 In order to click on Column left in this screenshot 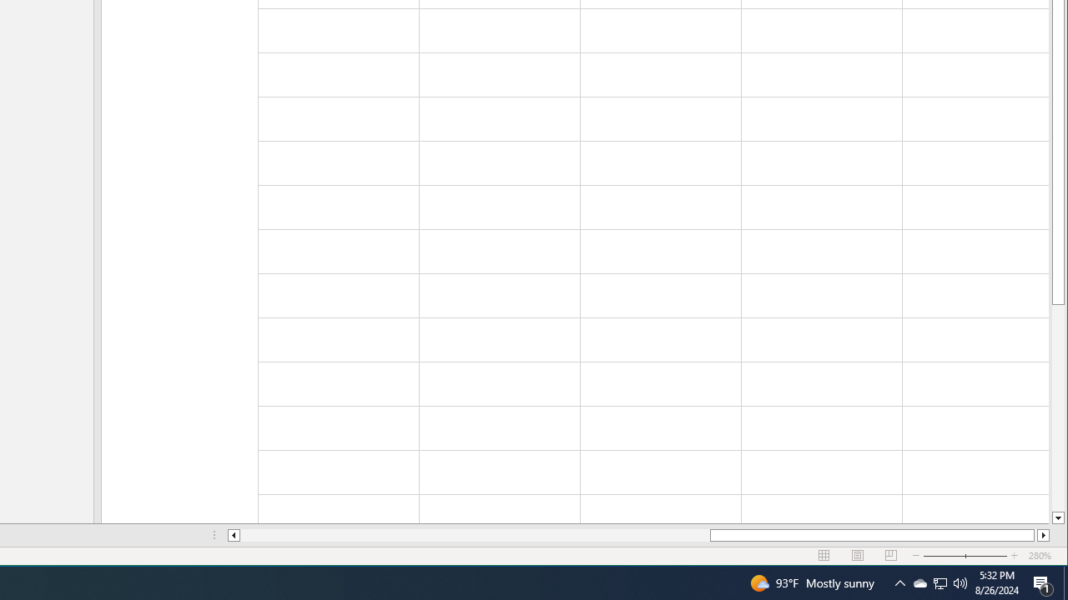, I will do `click(234, 535)`.